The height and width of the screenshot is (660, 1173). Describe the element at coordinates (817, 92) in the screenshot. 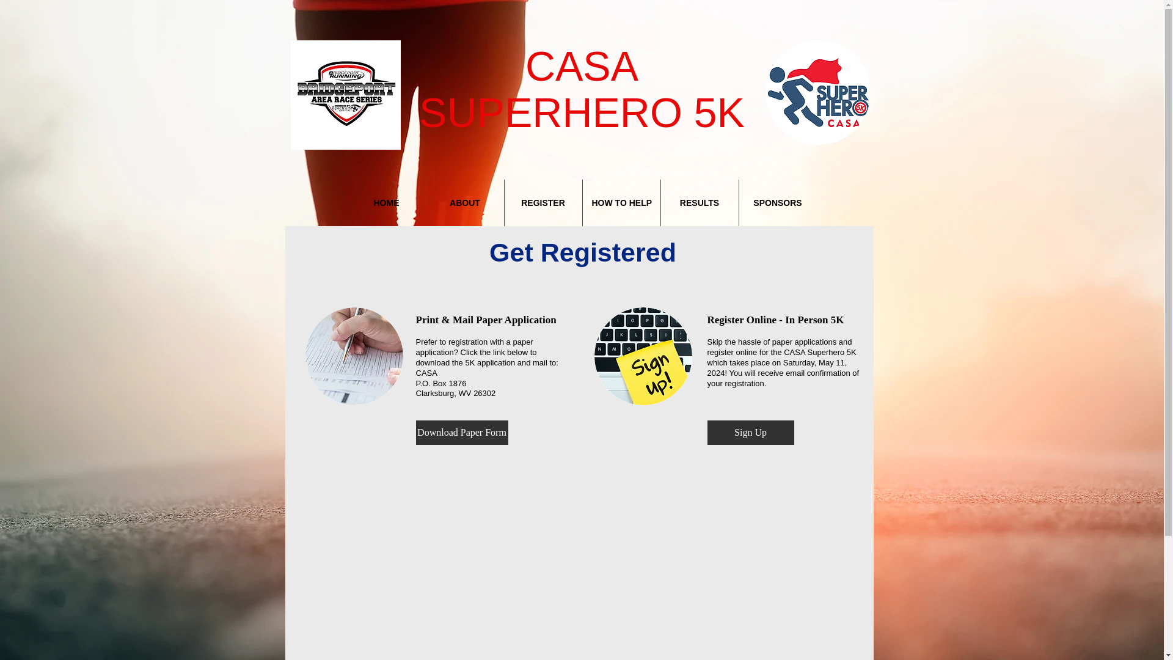

I see `Sign Up` at that location.